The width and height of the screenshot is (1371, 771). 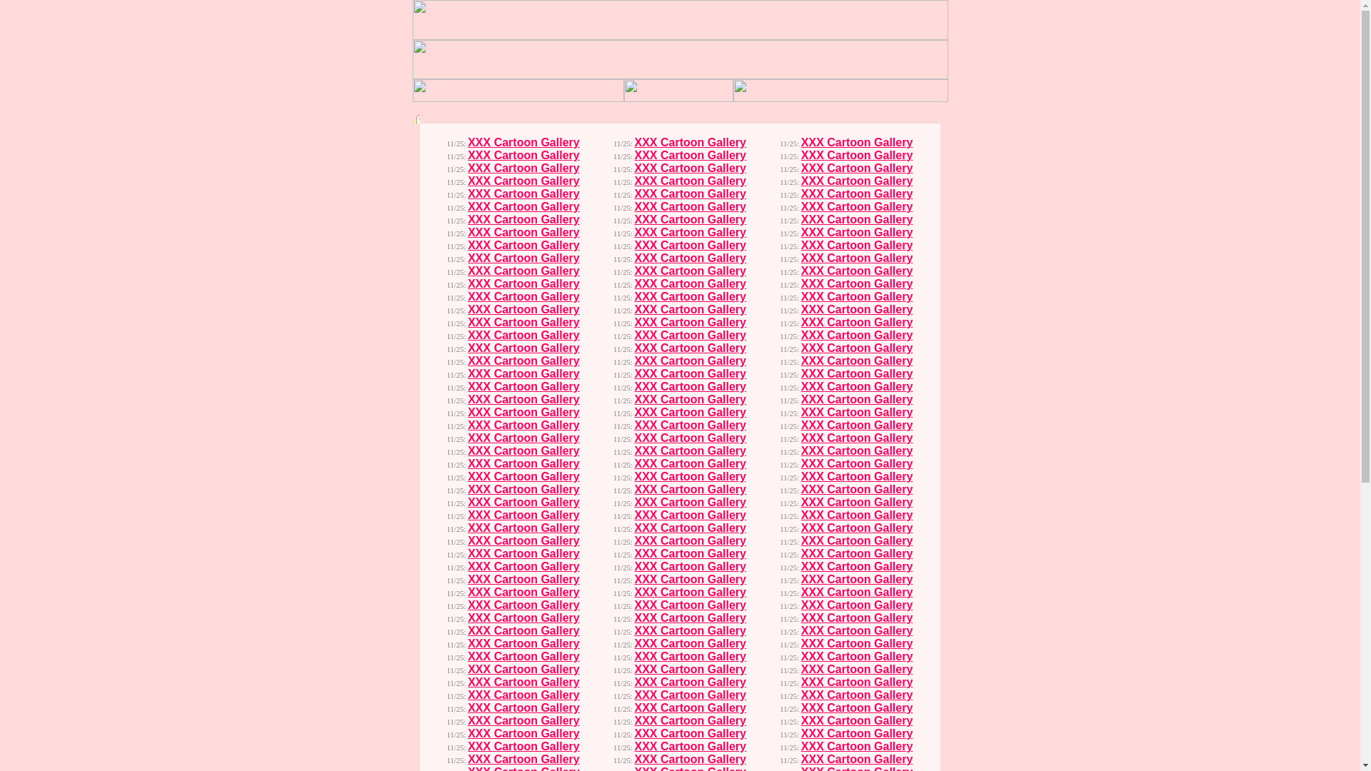 What do you see at coordinates (857, 438) in the screenshot?
I see `XXX Cartoon Gallery` at bounding box center [857, 438].